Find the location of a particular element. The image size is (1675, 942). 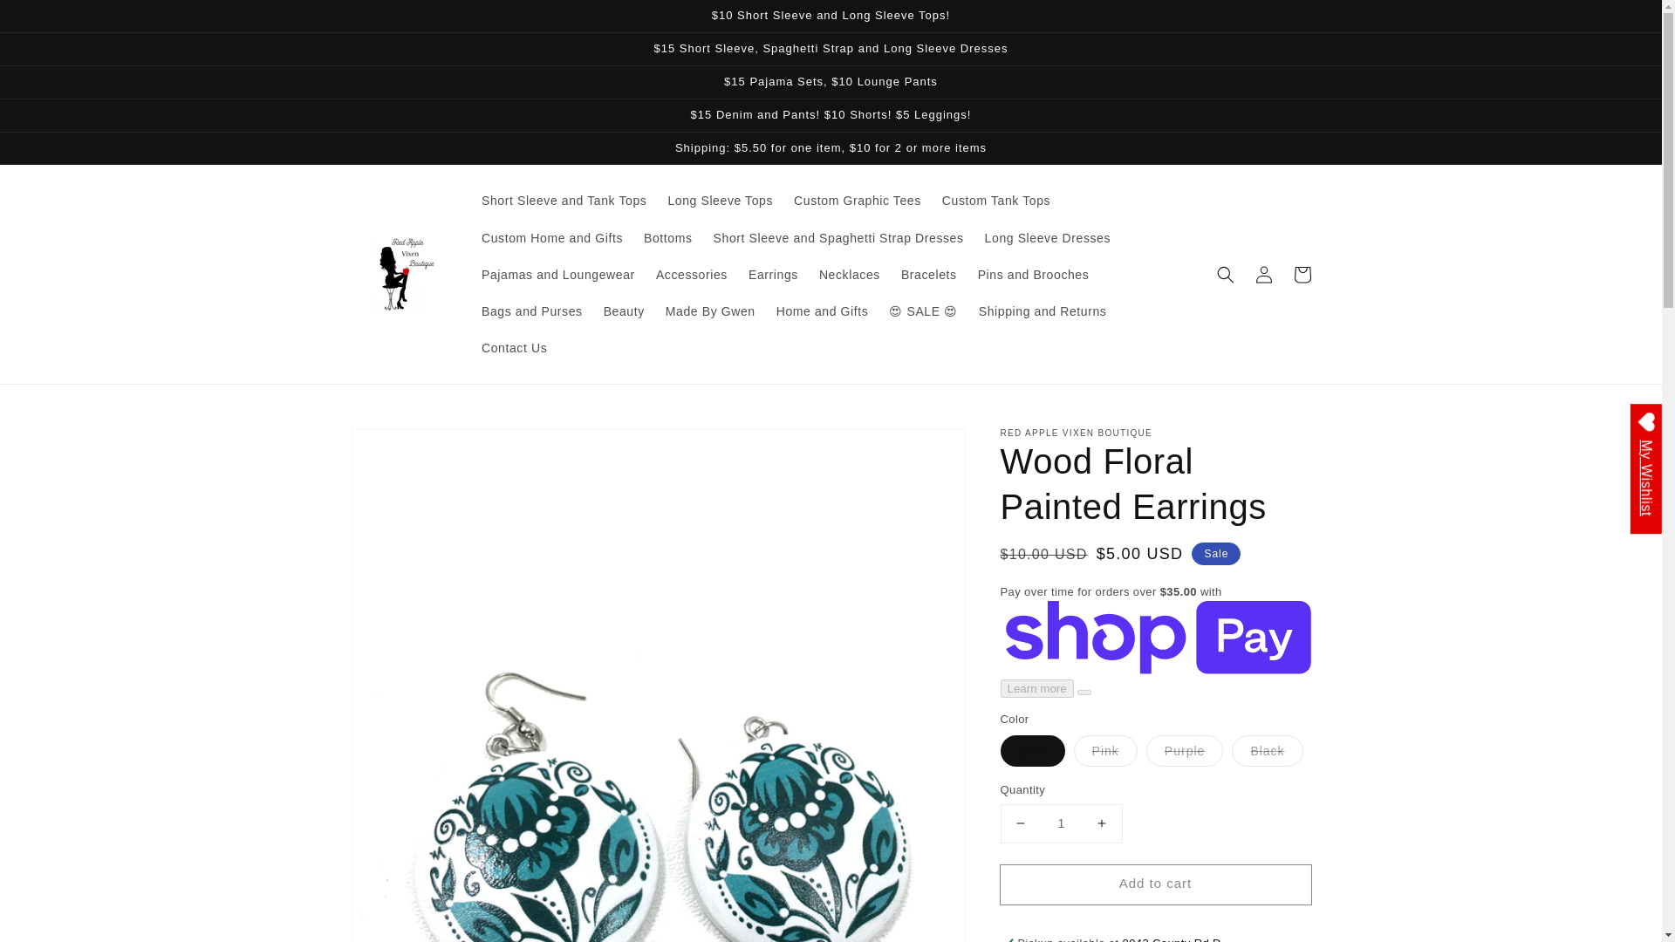

1 is located at coordinates (1061, 823).